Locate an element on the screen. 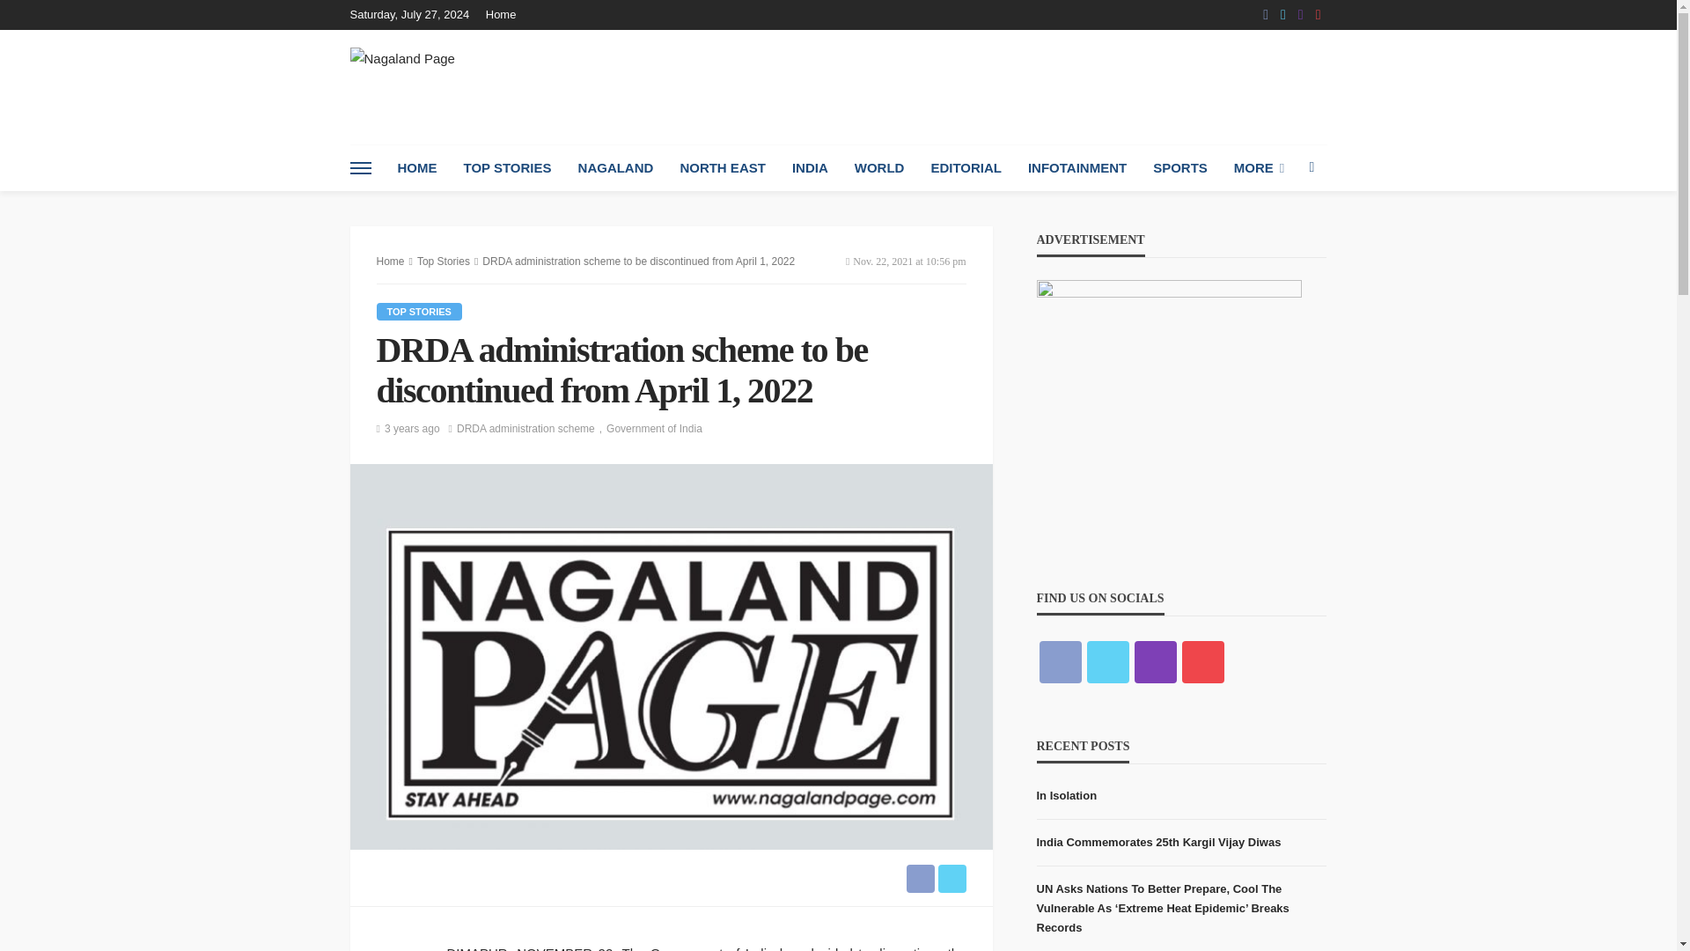 This screenshot has width=1690, height=951. NORTH EAST is located at coordinates (722, 168).